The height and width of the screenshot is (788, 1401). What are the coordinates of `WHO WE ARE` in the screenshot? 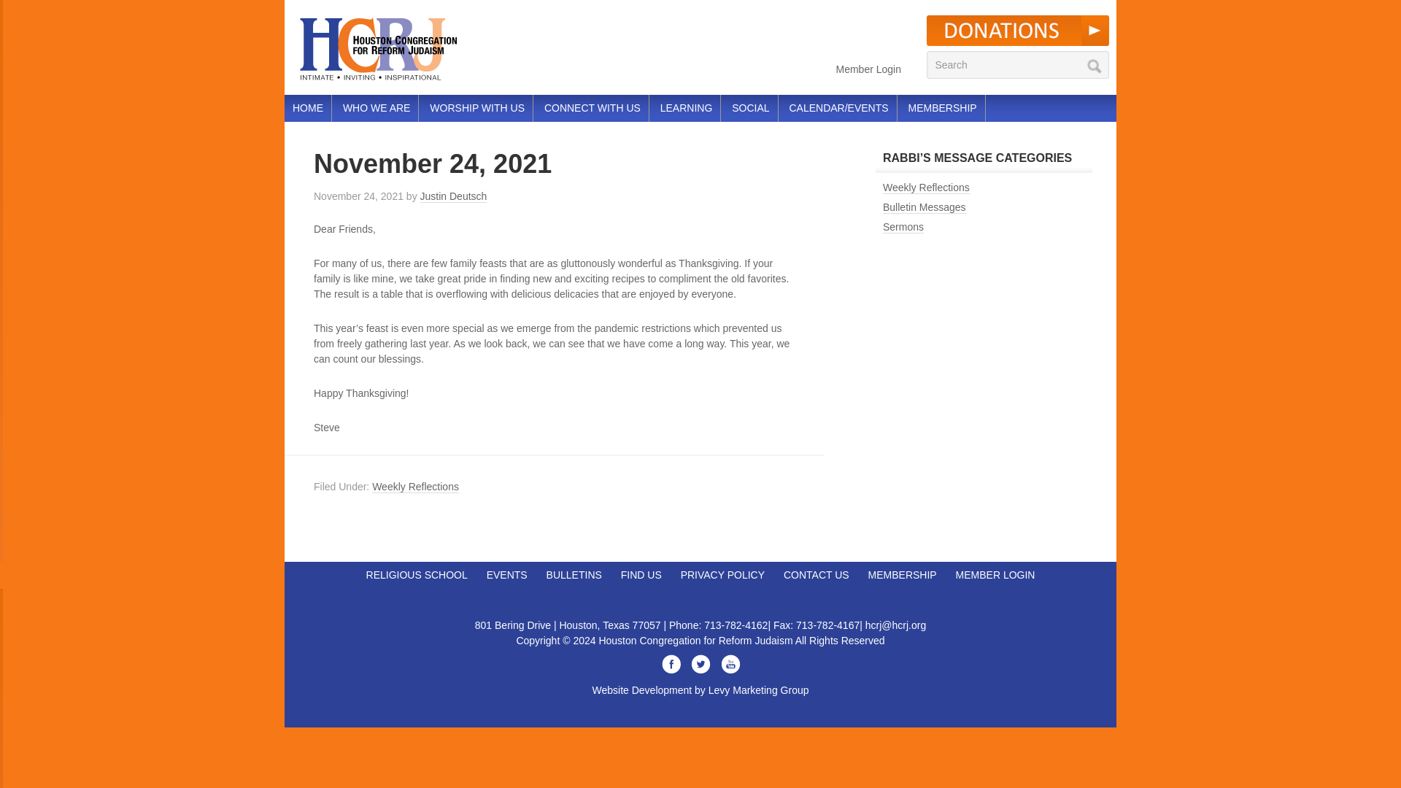 It's located at (377, 108).